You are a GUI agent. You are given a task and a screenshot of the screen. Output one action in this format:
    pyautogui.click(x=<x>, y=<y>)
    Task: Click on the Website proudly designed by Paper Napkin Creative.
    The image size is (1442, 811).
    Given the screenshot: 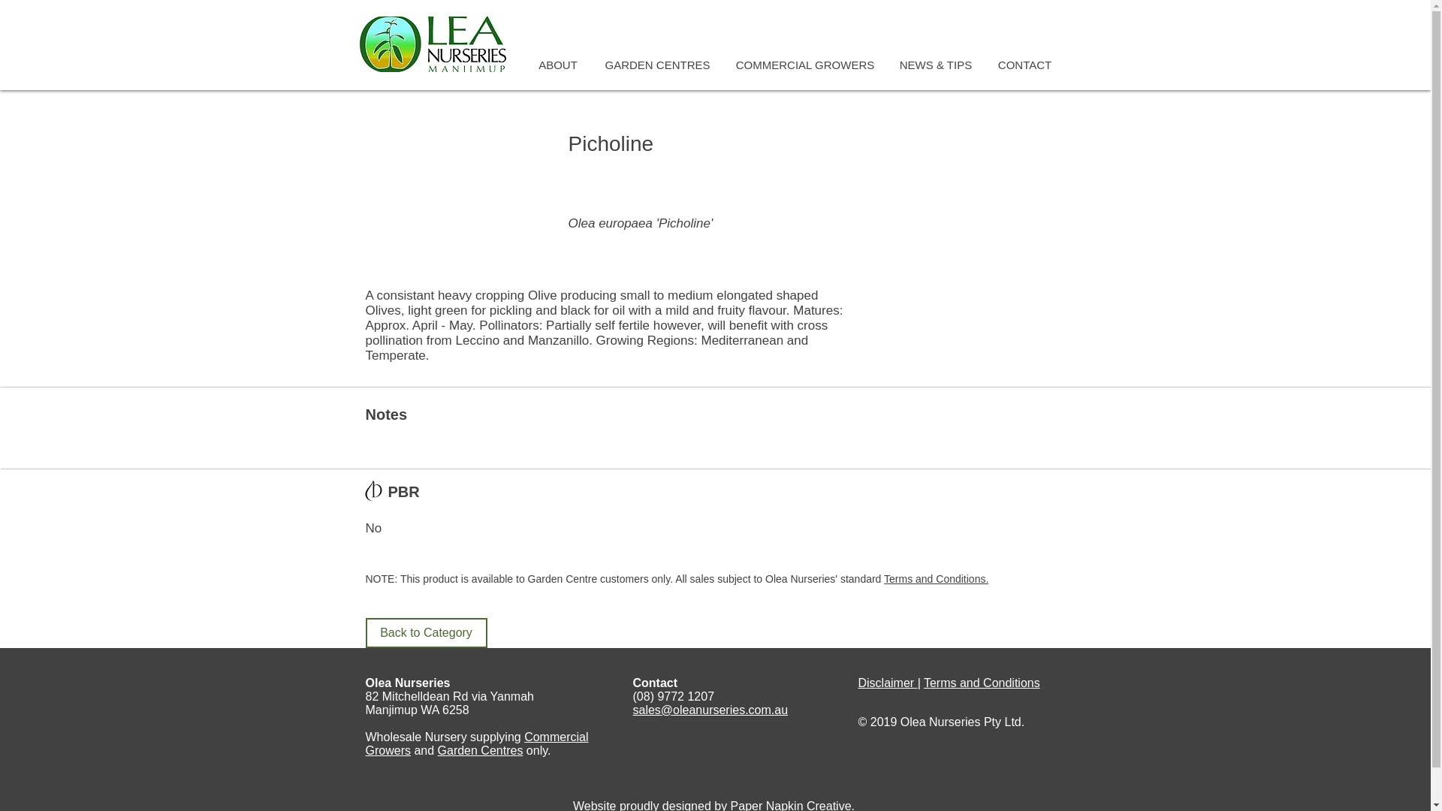 What is the action you would take?
    pyautogui.click(x=713, y=805)
    